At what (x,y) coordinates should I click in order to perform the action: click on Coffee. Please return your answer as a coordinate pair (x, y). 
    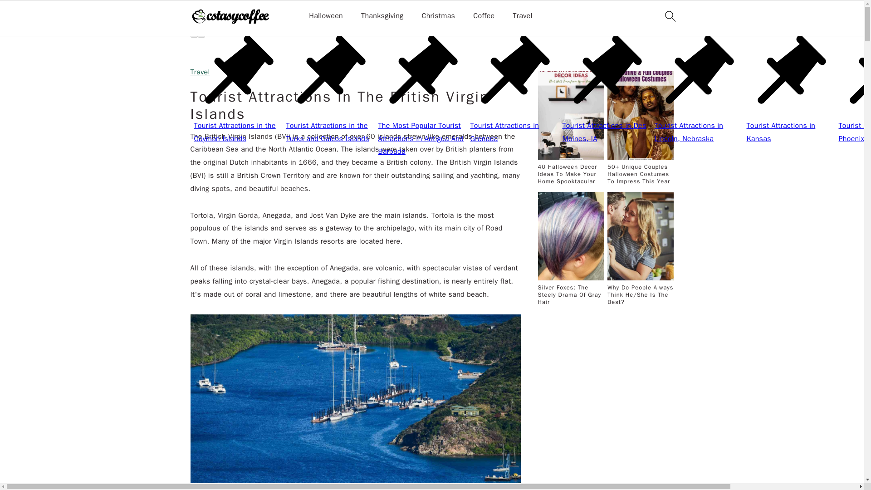
    Looking at the image, I should click on (484, 16).